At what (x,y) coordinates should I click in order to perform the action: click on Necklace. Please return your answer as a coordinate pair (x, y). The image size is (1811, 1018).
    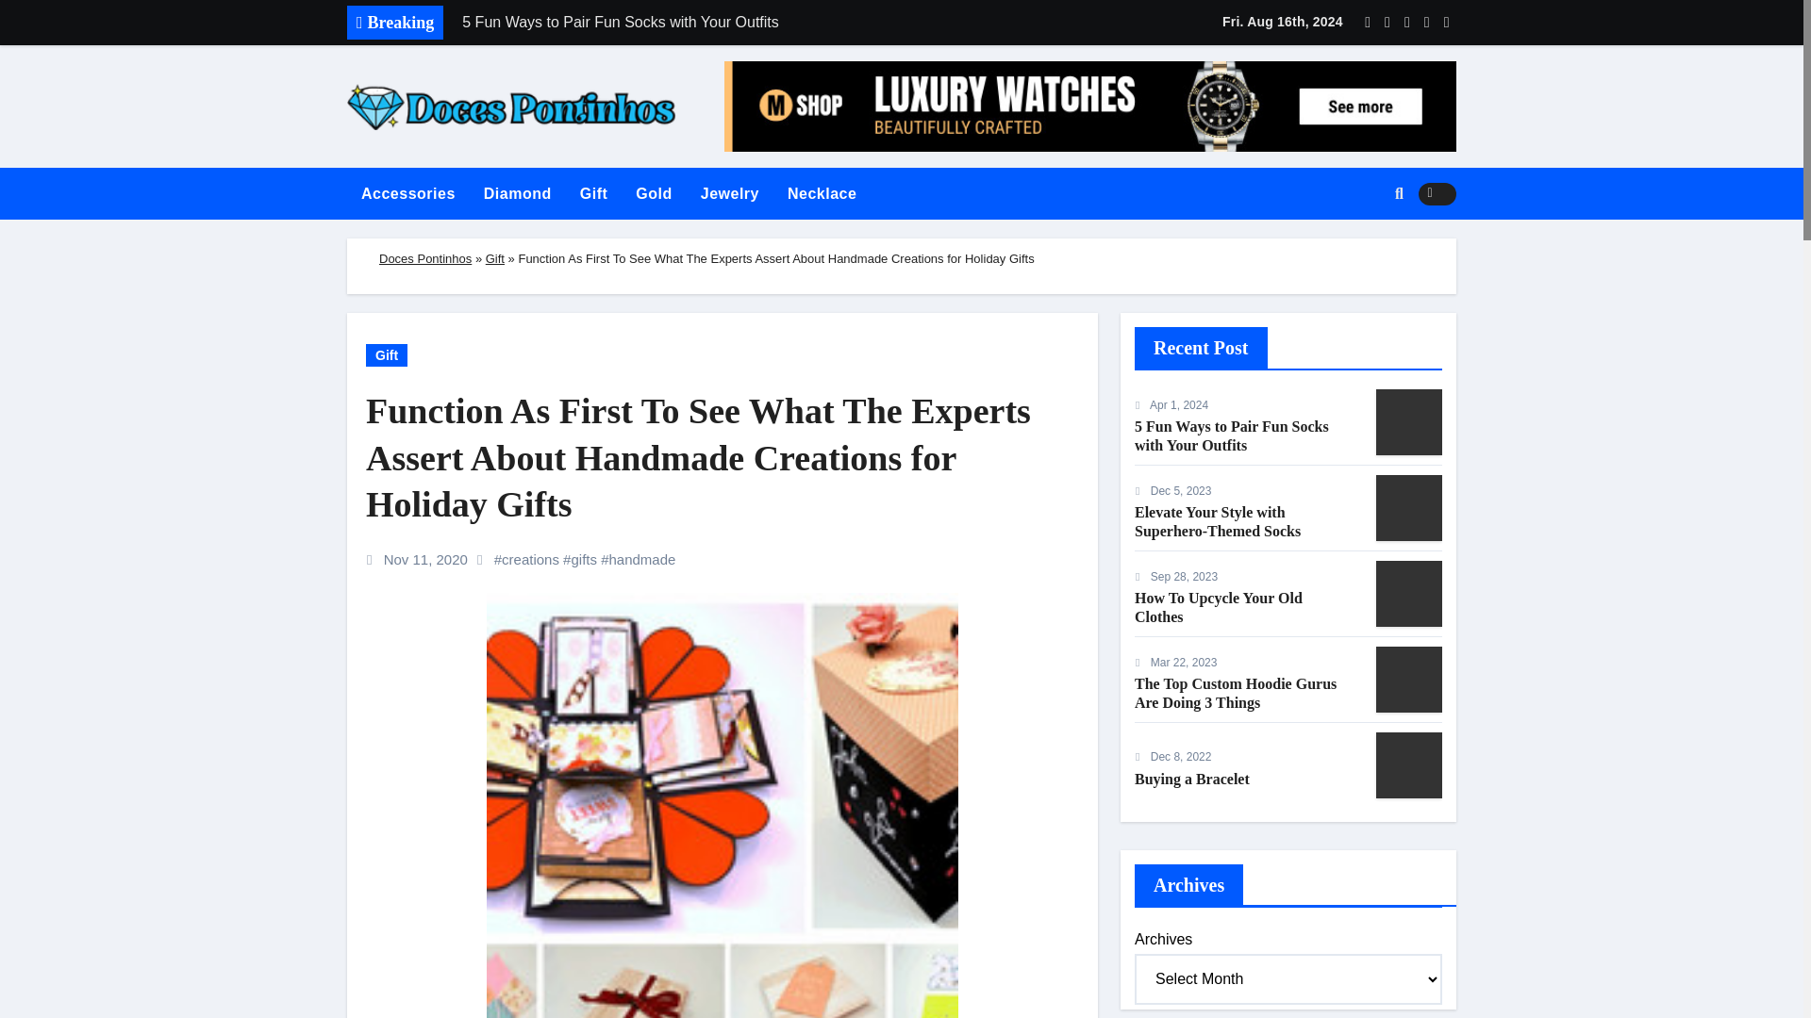
    Looking at the image, I should click on (822, 194).